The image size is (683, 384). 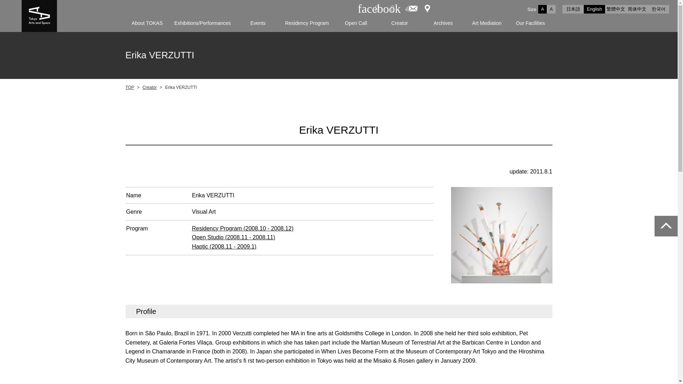 I want to click on English, so click(x=594, y=9).